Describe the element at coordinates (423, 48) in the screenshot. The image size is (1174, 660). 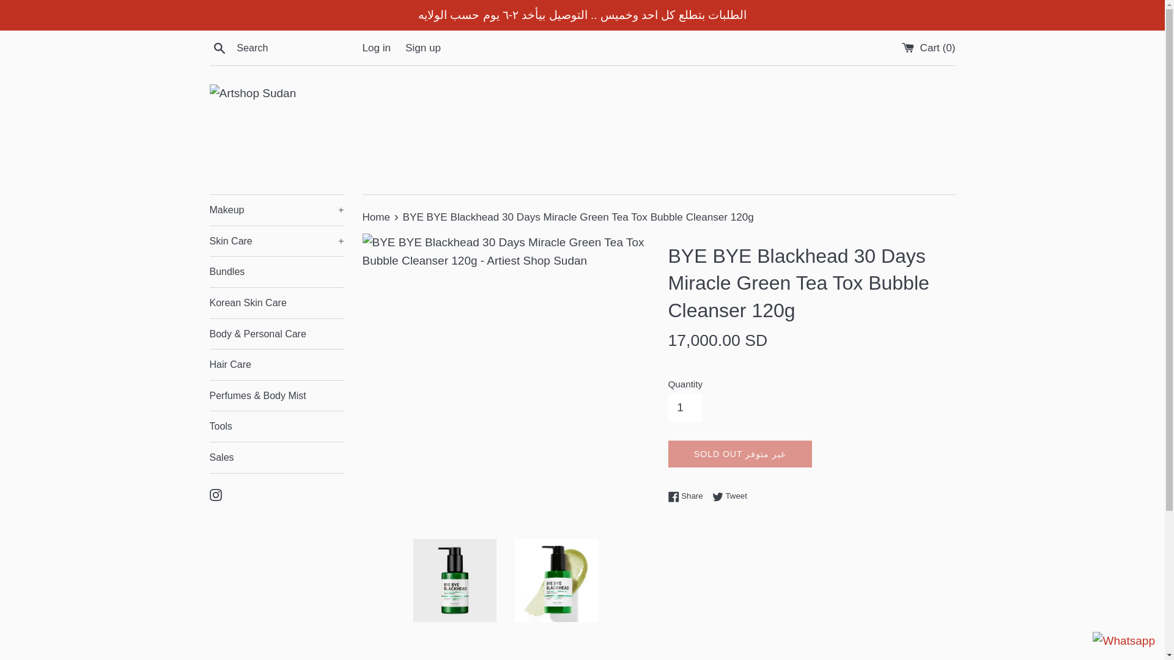
I see `Sign up` at that location.